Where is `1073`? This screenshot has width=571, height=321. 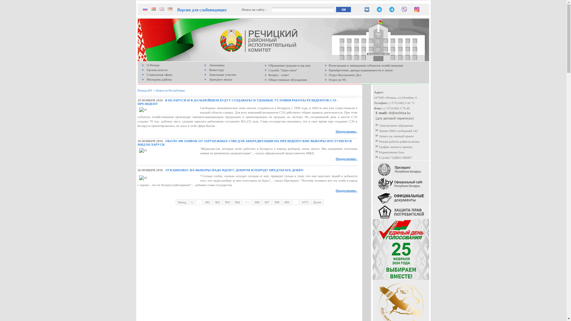 1073 is located at coordinates (305, 202).